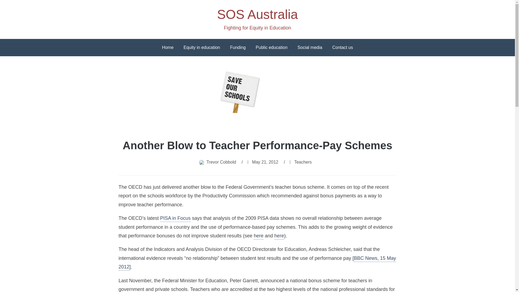 The image size is (519, 292). What do you see at coordinates (271, 48) in the screenshot?
I see `Public education` at bounding box center [271, 48].